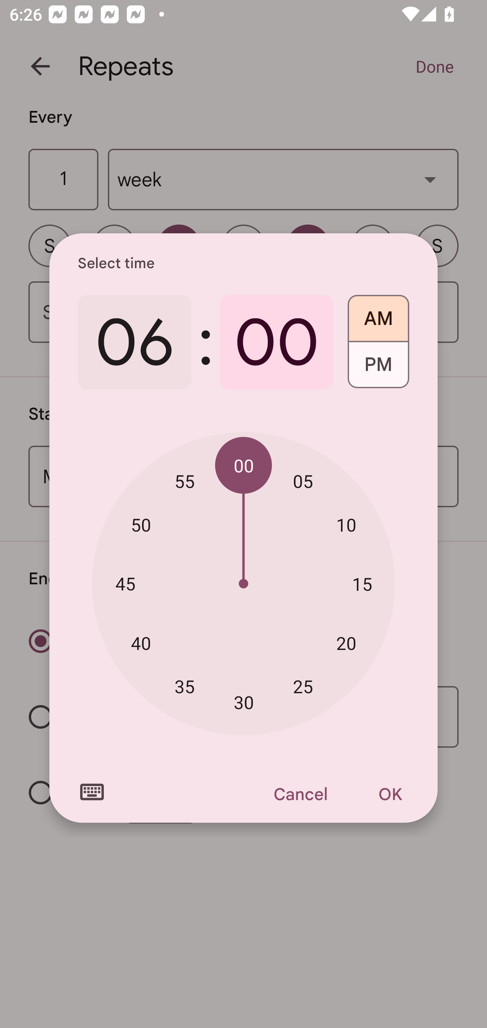 This screenshot has width=487, height=1028. I want to click on AM, so click(378, 314).